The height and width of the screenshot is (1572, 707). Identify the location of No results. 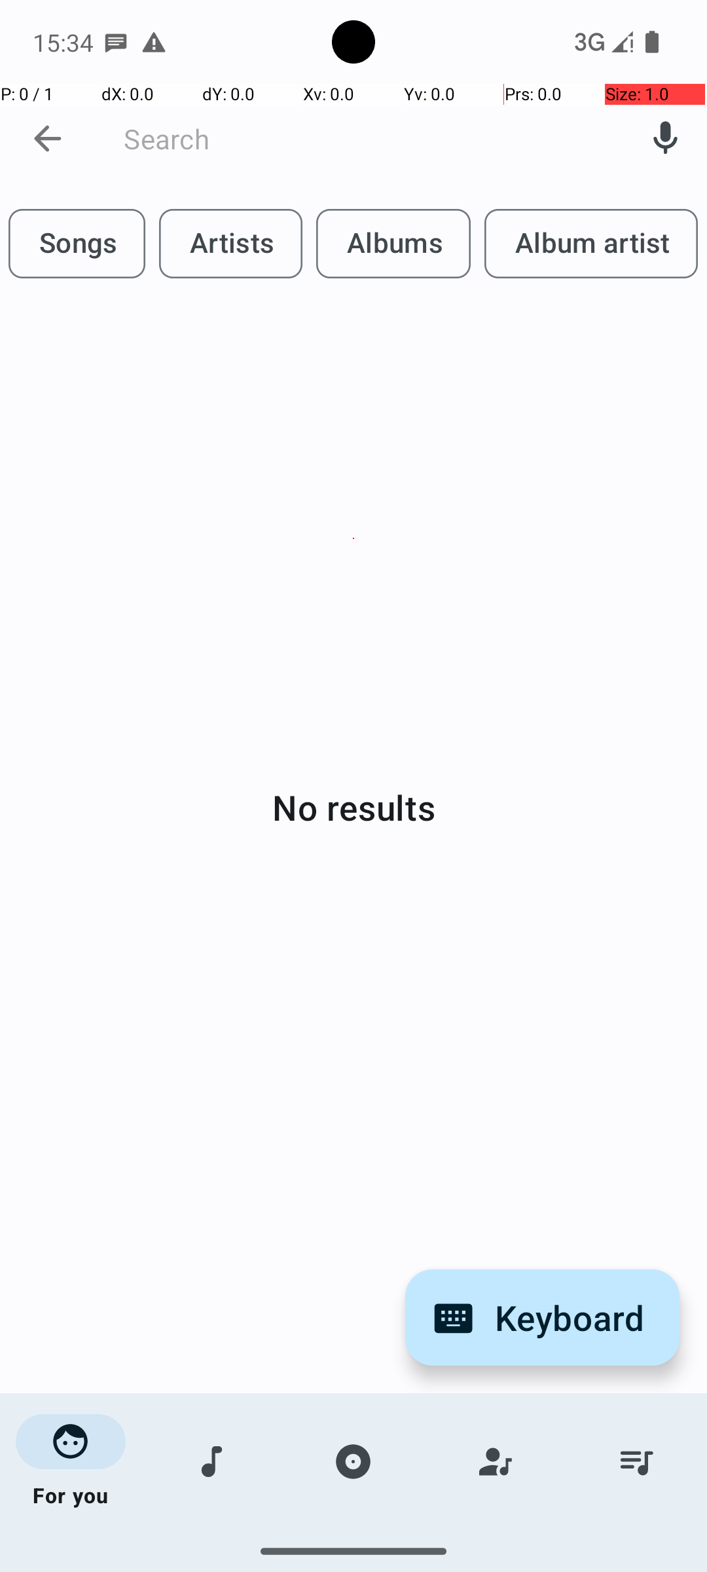
(353, 807).